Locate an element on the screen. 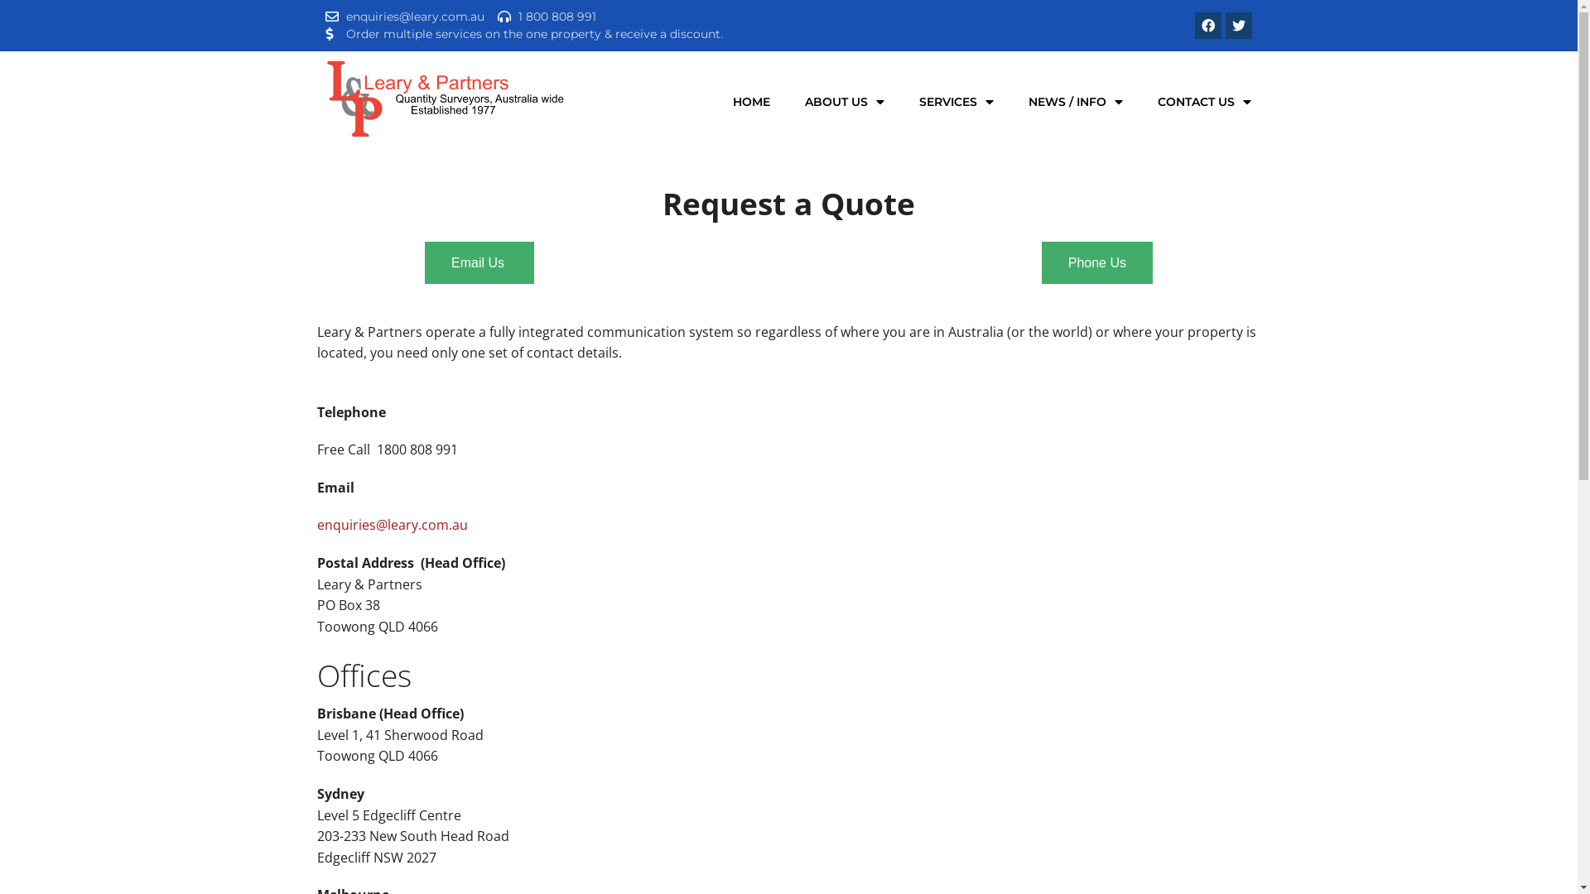  SERVICES is located at coordinates (956, 102).